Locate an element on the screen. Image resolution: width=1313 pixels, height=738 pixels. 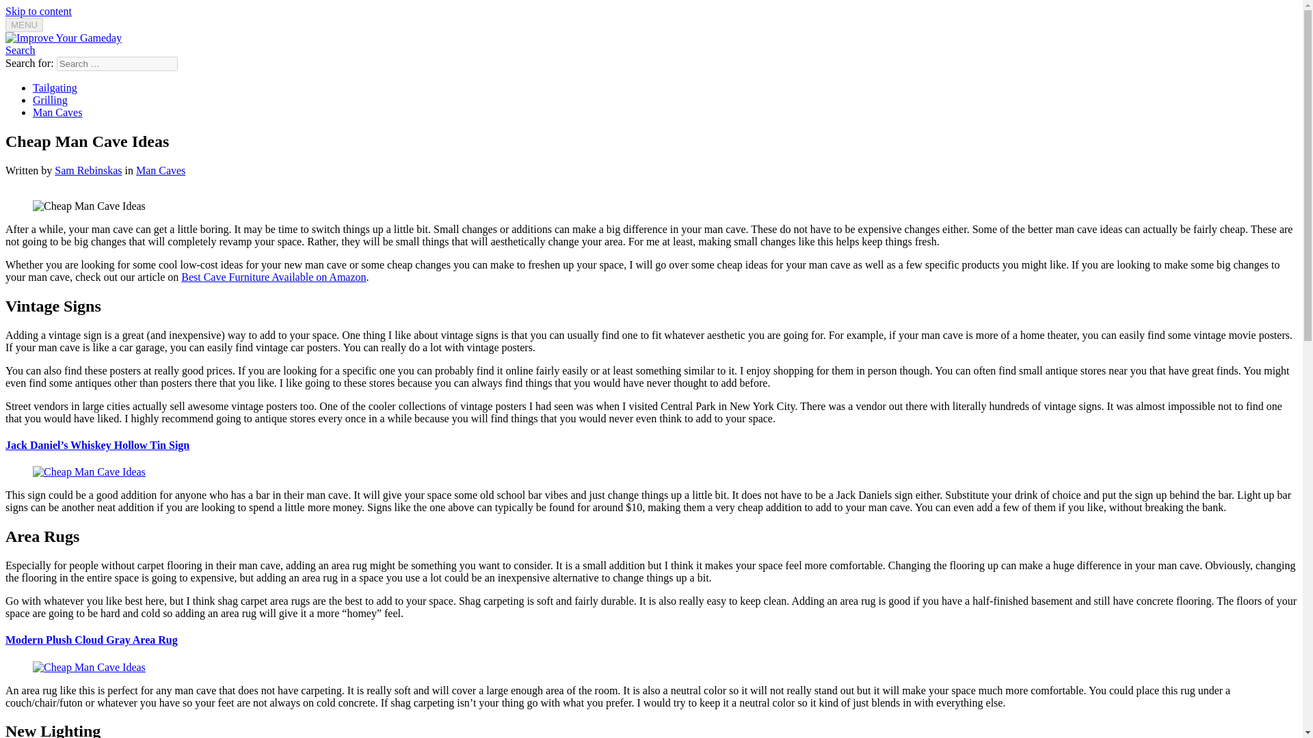
MENU is located at coordinates (24, 25).